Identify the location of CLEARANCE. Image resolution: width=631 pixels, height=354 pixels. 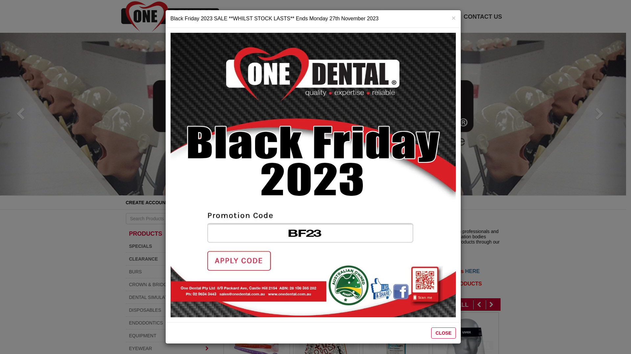
(169, 259).